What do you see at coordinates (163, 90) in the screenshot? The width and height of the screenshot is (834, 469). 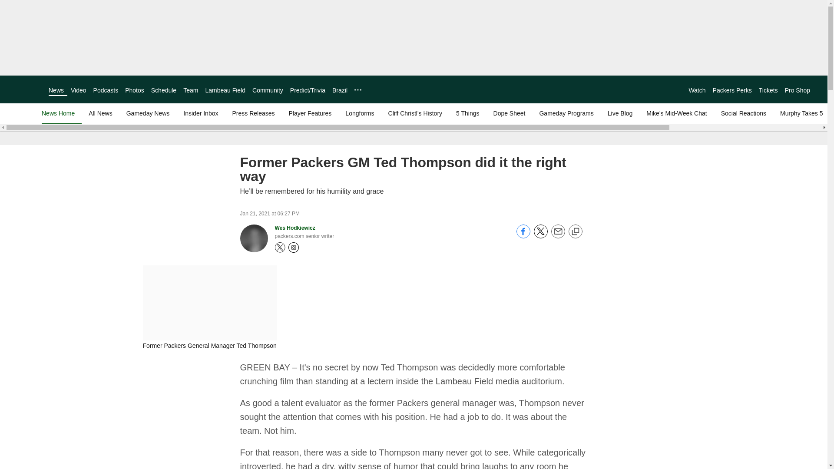 I see `Schedule` at bounding box center [163, 90].